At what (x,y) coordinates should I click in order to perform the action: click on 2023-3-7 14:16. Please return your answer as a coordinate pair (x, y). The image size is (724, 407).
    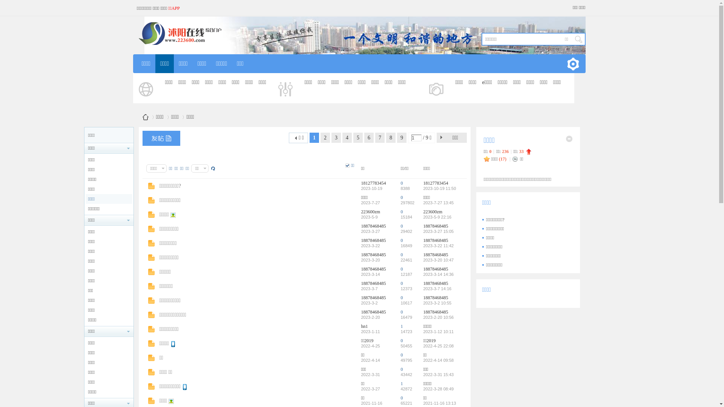
    Looking at the image, I should click on (437, 289).